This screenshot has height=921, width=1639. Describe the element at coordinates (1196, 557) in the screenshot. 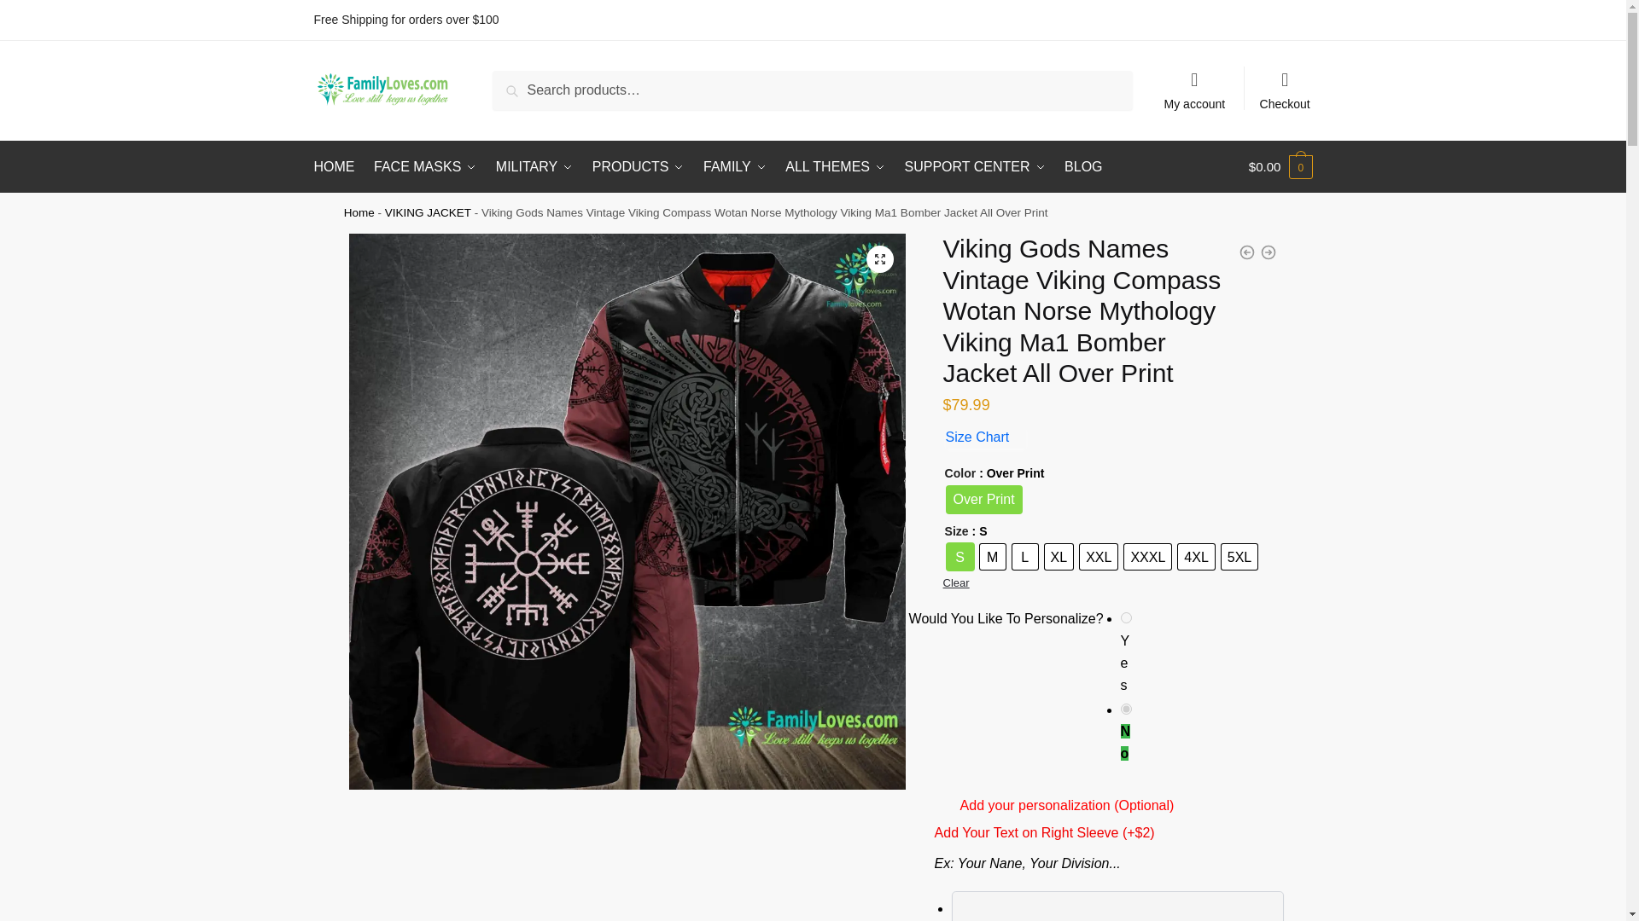

I see `4XL` at that location.